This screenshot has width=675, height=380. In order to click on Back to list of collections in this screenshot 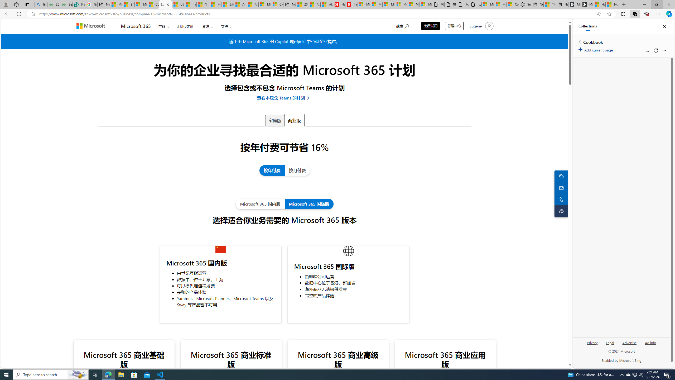, I will do `click(580, 42)`.